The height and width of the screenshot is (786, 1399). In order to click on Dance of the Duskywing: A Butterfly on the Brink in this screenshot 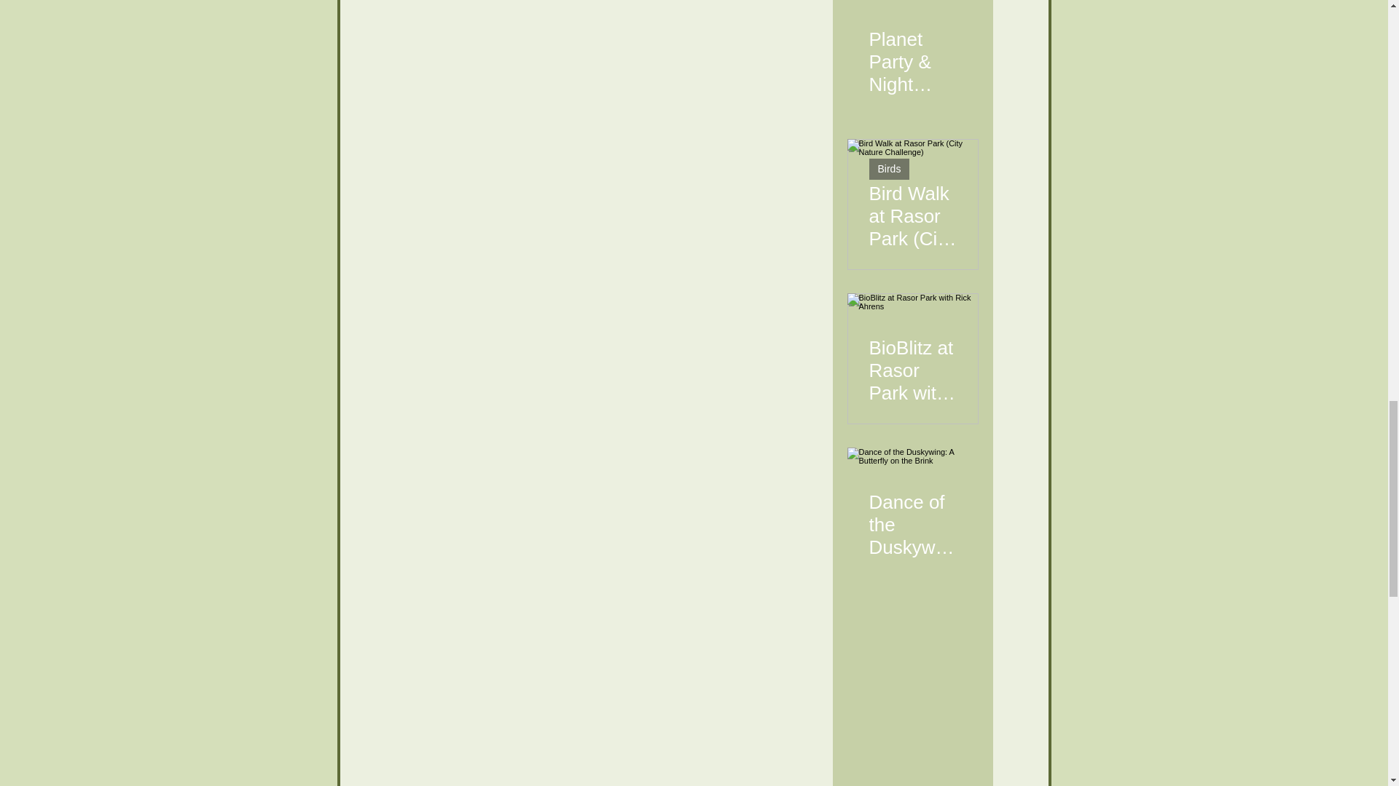, I will do `click(912, 518)`.